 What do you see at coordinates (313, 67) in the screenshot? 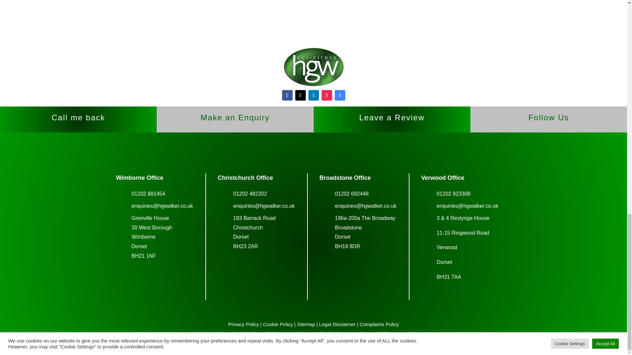
I see `HGW-logo-less-than-100kb-removebg-preview` at bounding box center [313, 67].